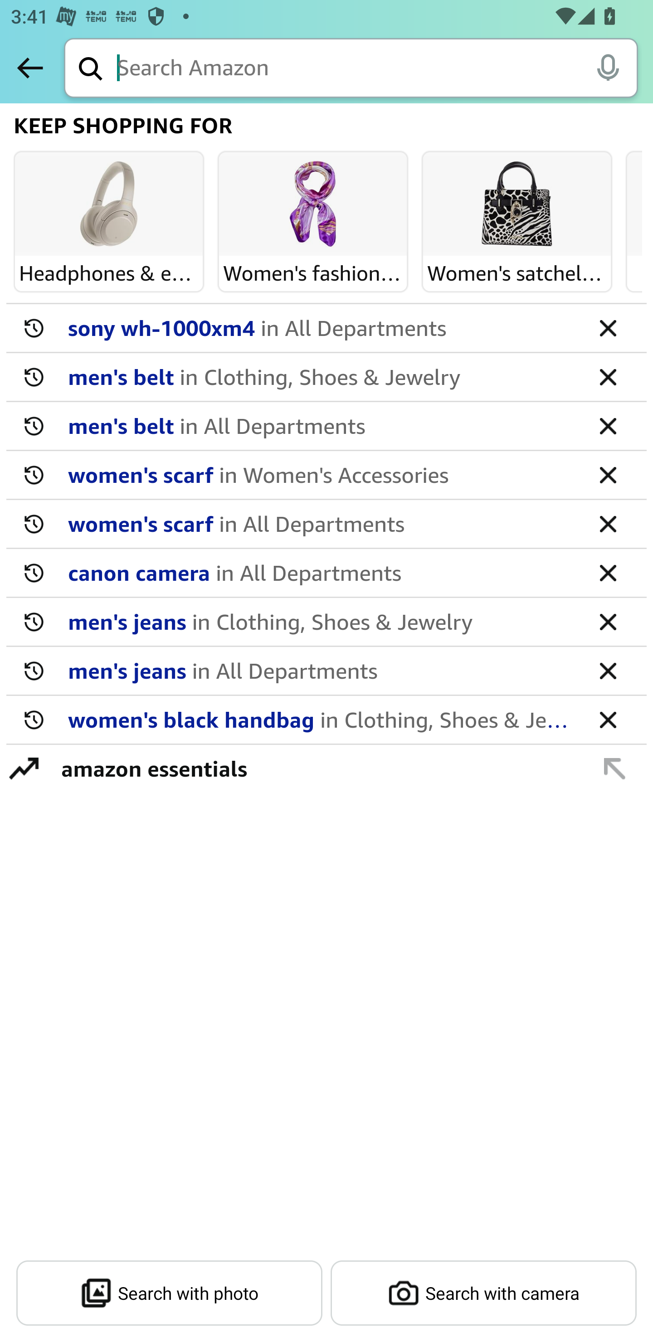 The image size is (653, 1342). I want to click on delete, so click(608, 572).